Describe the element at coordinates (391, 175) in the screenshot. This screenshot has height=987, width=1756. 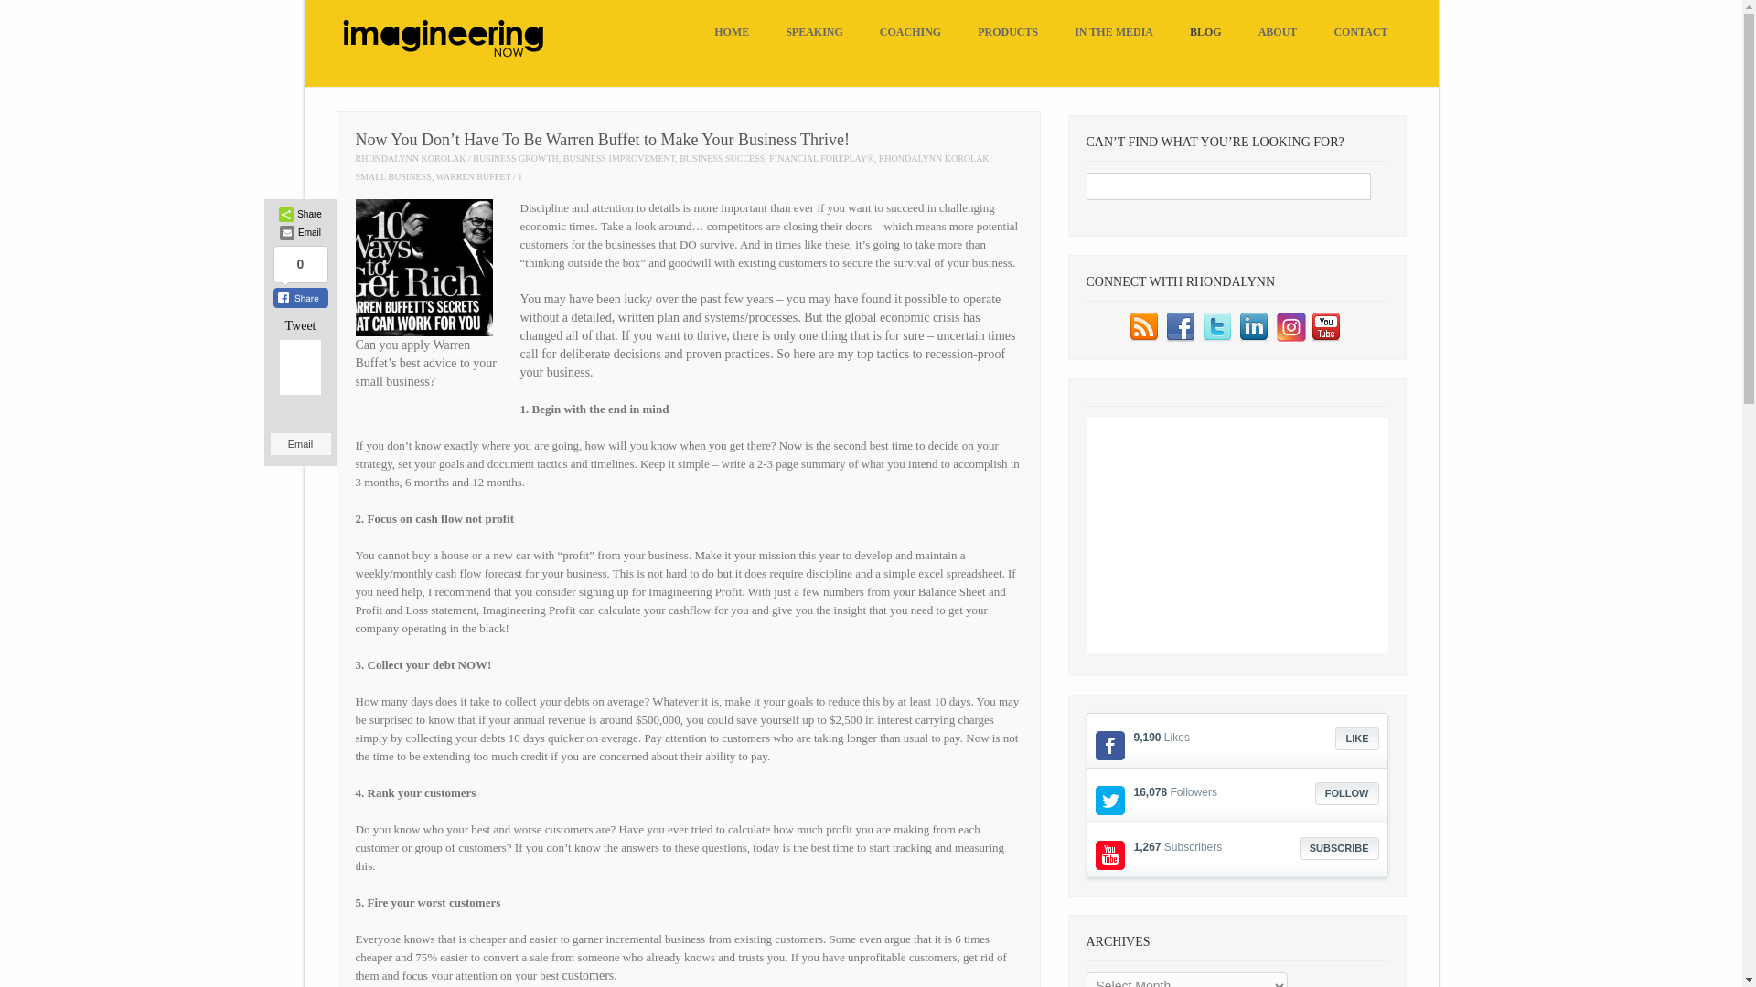
I see `SMALL BUSINESS` at that location.